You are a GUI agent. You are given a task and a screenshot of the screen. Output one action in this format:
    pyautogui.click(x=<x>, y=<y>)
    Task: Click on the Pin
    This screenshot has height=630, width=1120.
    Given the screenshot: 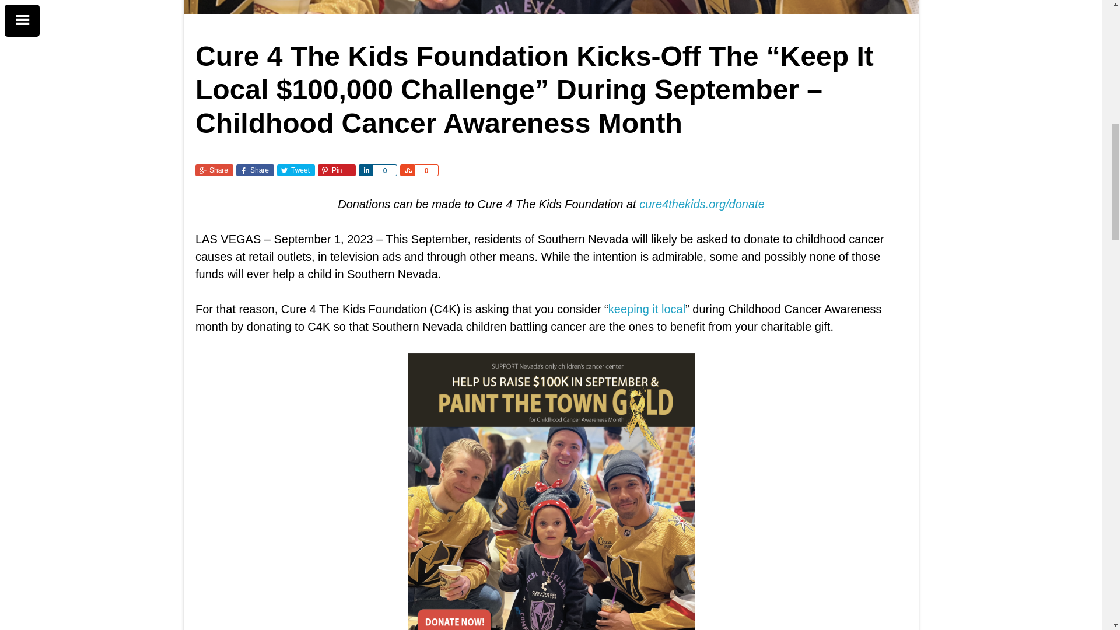 What is the action you would take?
    pyautogui.click(x=337, y=170)
    